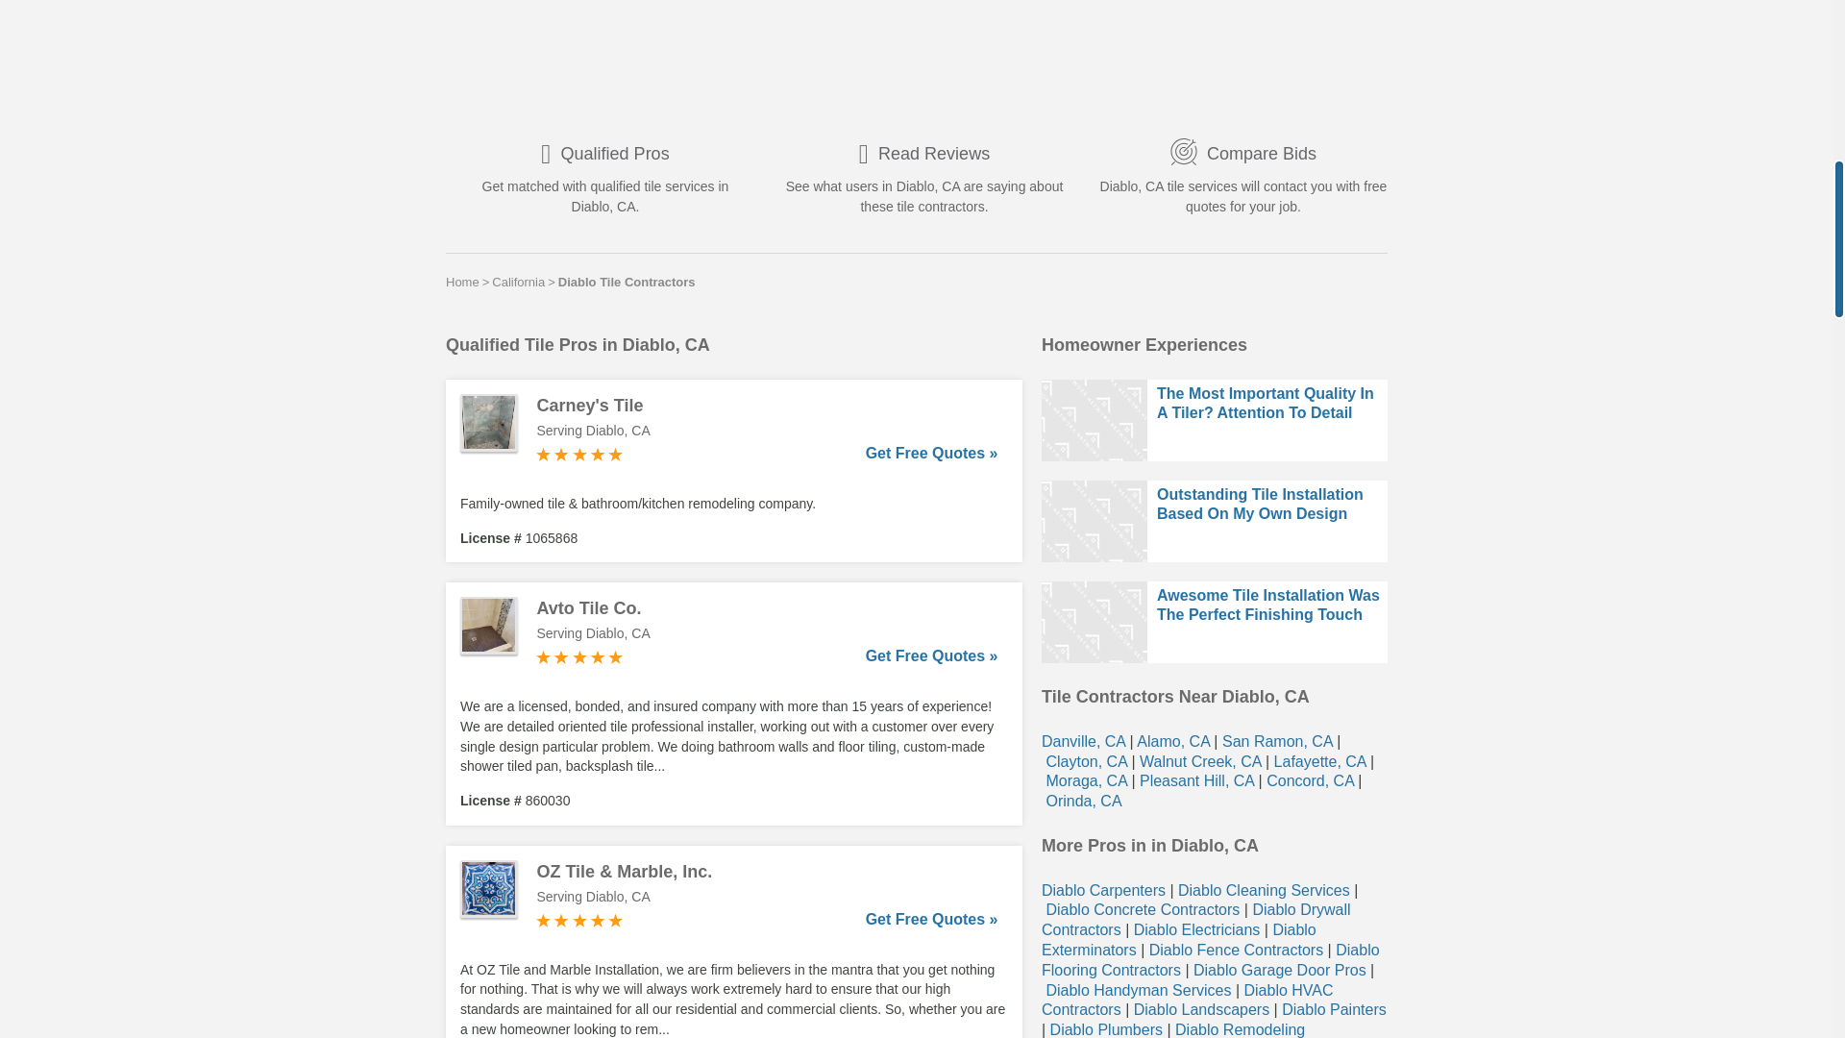  Describe the element at coordinates (579, 657) in the screenshot. I see `5 star rating` at that location.